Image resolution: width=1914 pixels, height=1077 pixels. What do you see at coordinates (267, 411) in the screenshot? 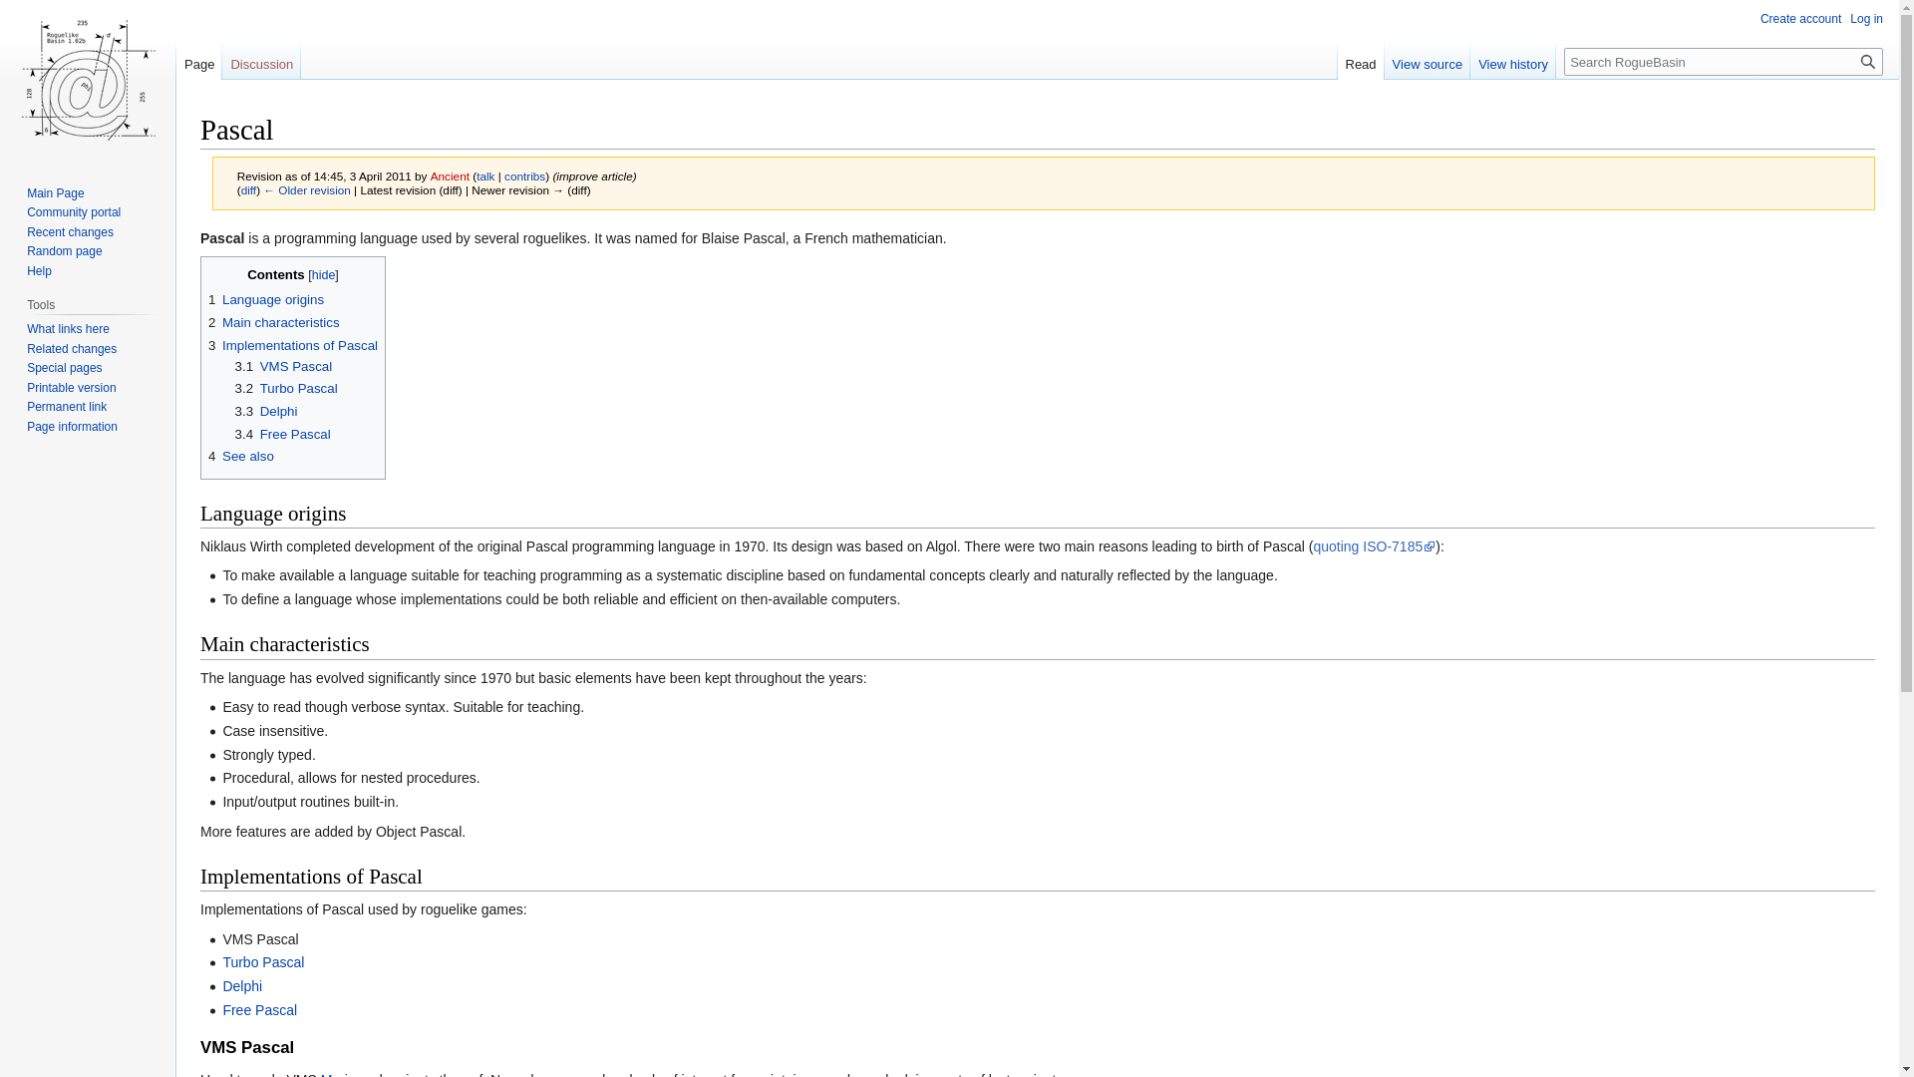
I see `3.3 Delphi` at bounding box center [267, 411].